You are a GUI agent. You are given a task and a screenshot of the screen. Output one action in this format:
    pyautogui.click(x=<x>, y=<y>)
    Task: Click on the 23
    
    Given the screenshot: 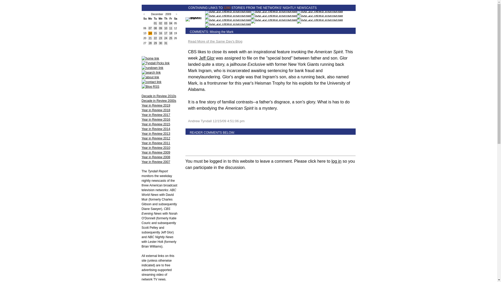 What is the action you would take?
    pyautogui.click(x=160, y=38)
    